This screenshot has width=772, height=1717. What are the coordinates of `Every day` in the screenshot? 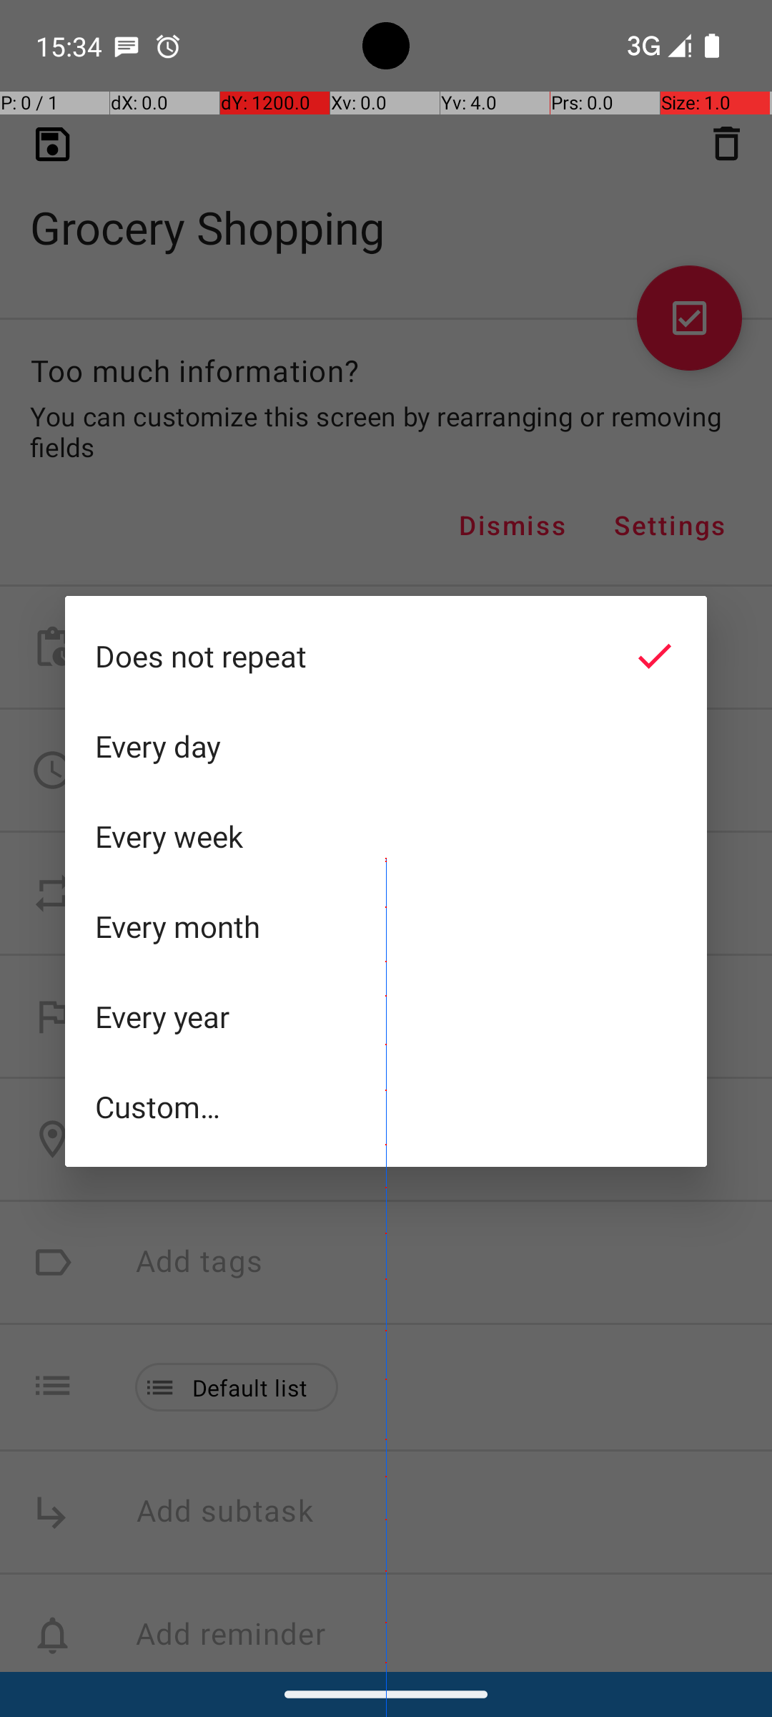 It's located at (386, 746).